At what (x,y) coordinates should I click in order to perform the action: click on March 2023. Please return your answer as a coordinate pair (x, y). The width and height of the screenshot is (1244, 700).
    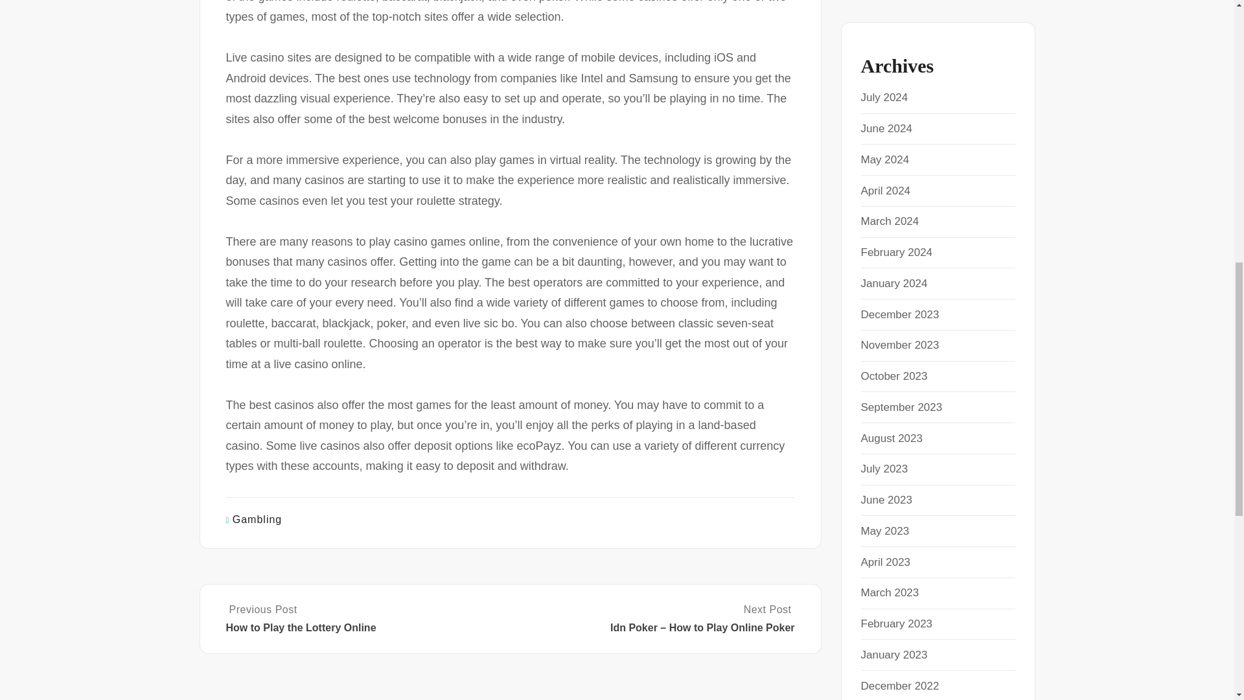
    Looking at the image, I should click on (890, 592).